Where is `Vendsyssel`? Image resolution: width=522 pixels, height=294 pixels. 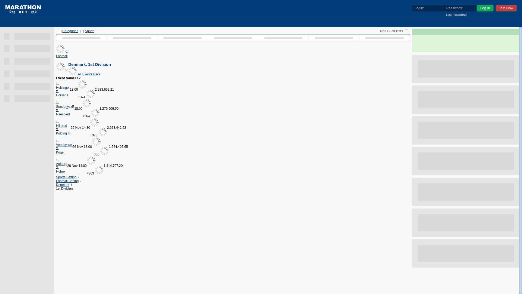 Vendsyssel is located at coordinates (64, 145).